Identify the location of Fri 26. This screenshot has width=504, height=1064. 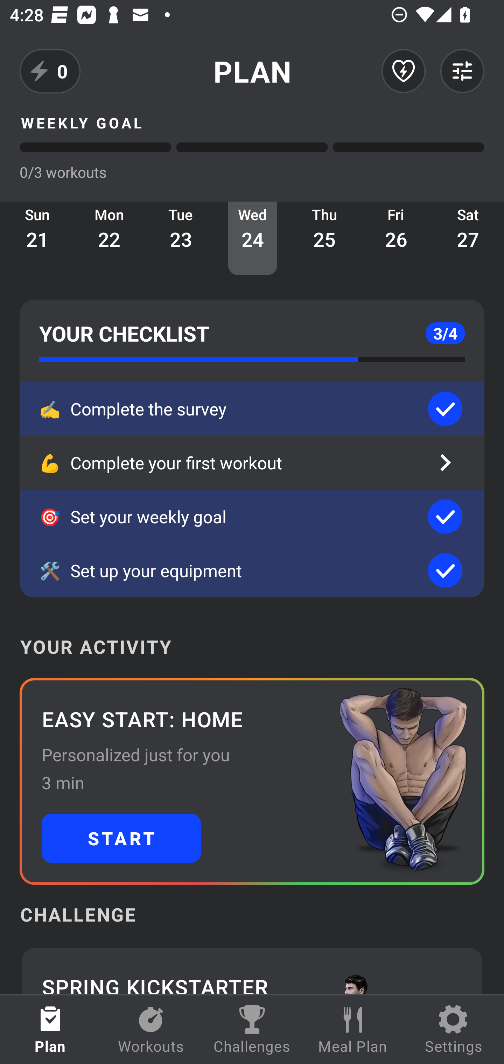
(396, 238).